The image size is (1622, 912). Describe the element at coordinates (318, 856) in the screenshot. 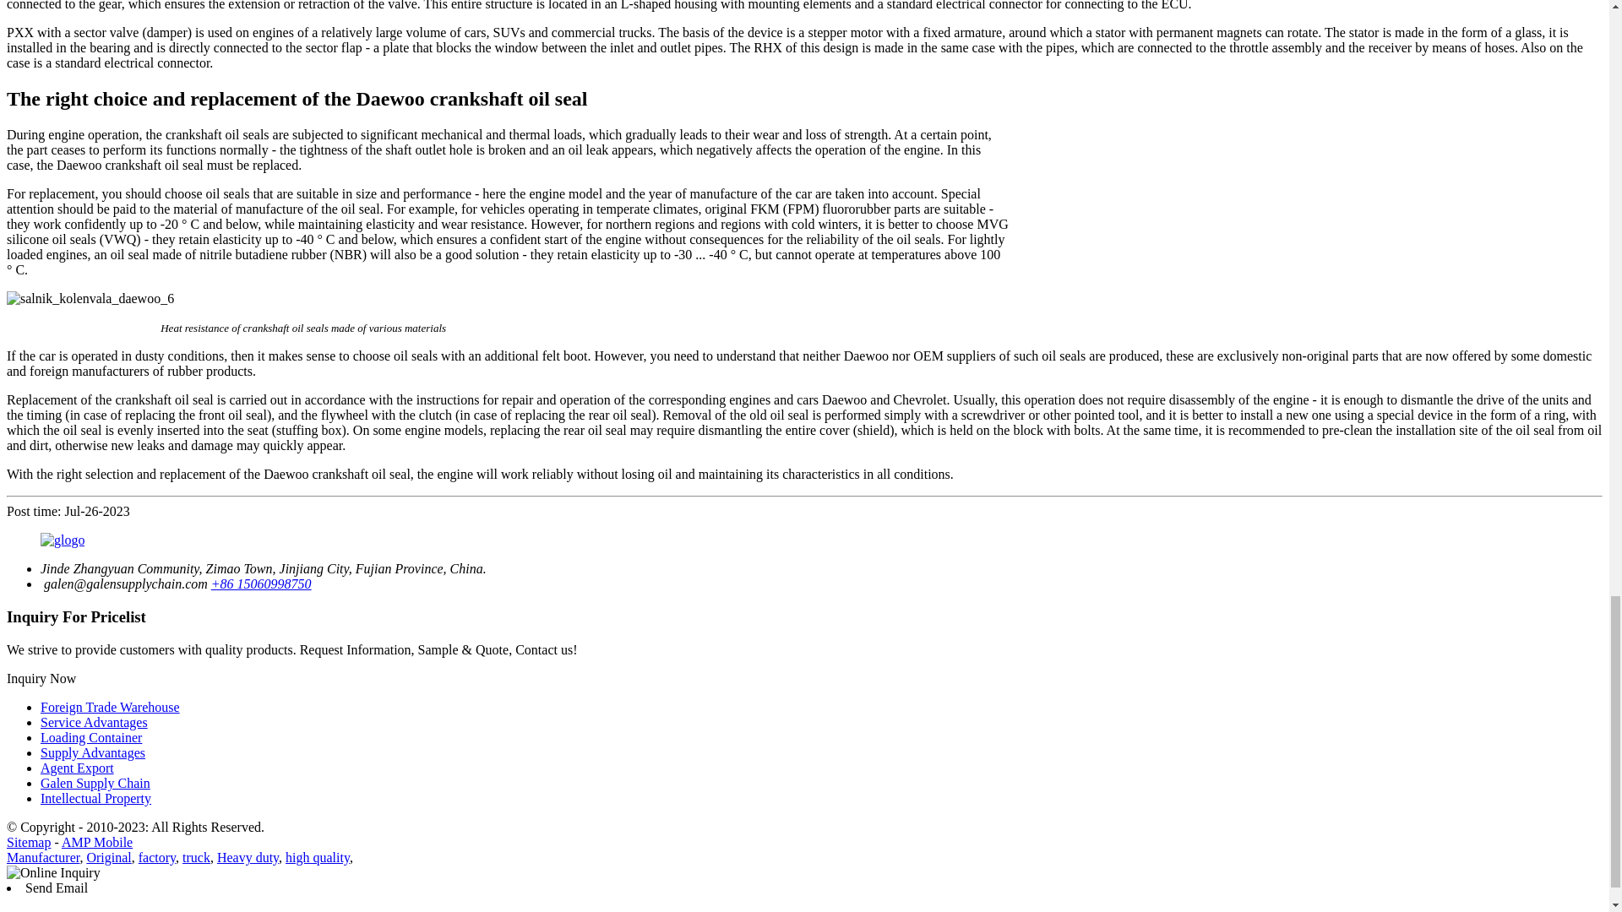

I see `high quality` at that location.